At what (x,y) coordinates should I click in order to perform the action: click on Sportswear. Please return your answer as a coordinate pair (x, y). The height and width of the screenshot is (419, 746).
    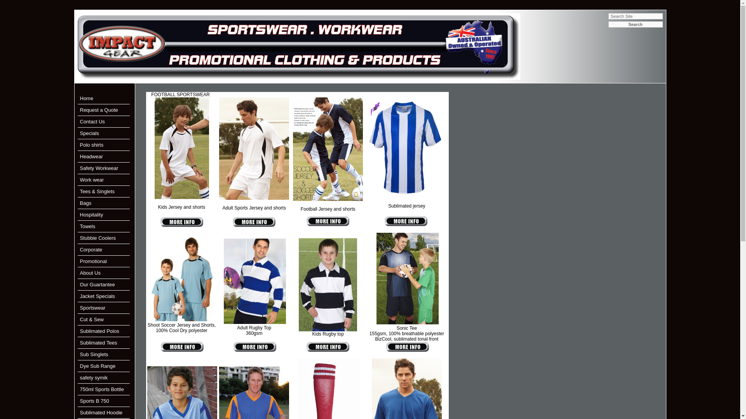
    Looking at the image, I should click on (93, 308).